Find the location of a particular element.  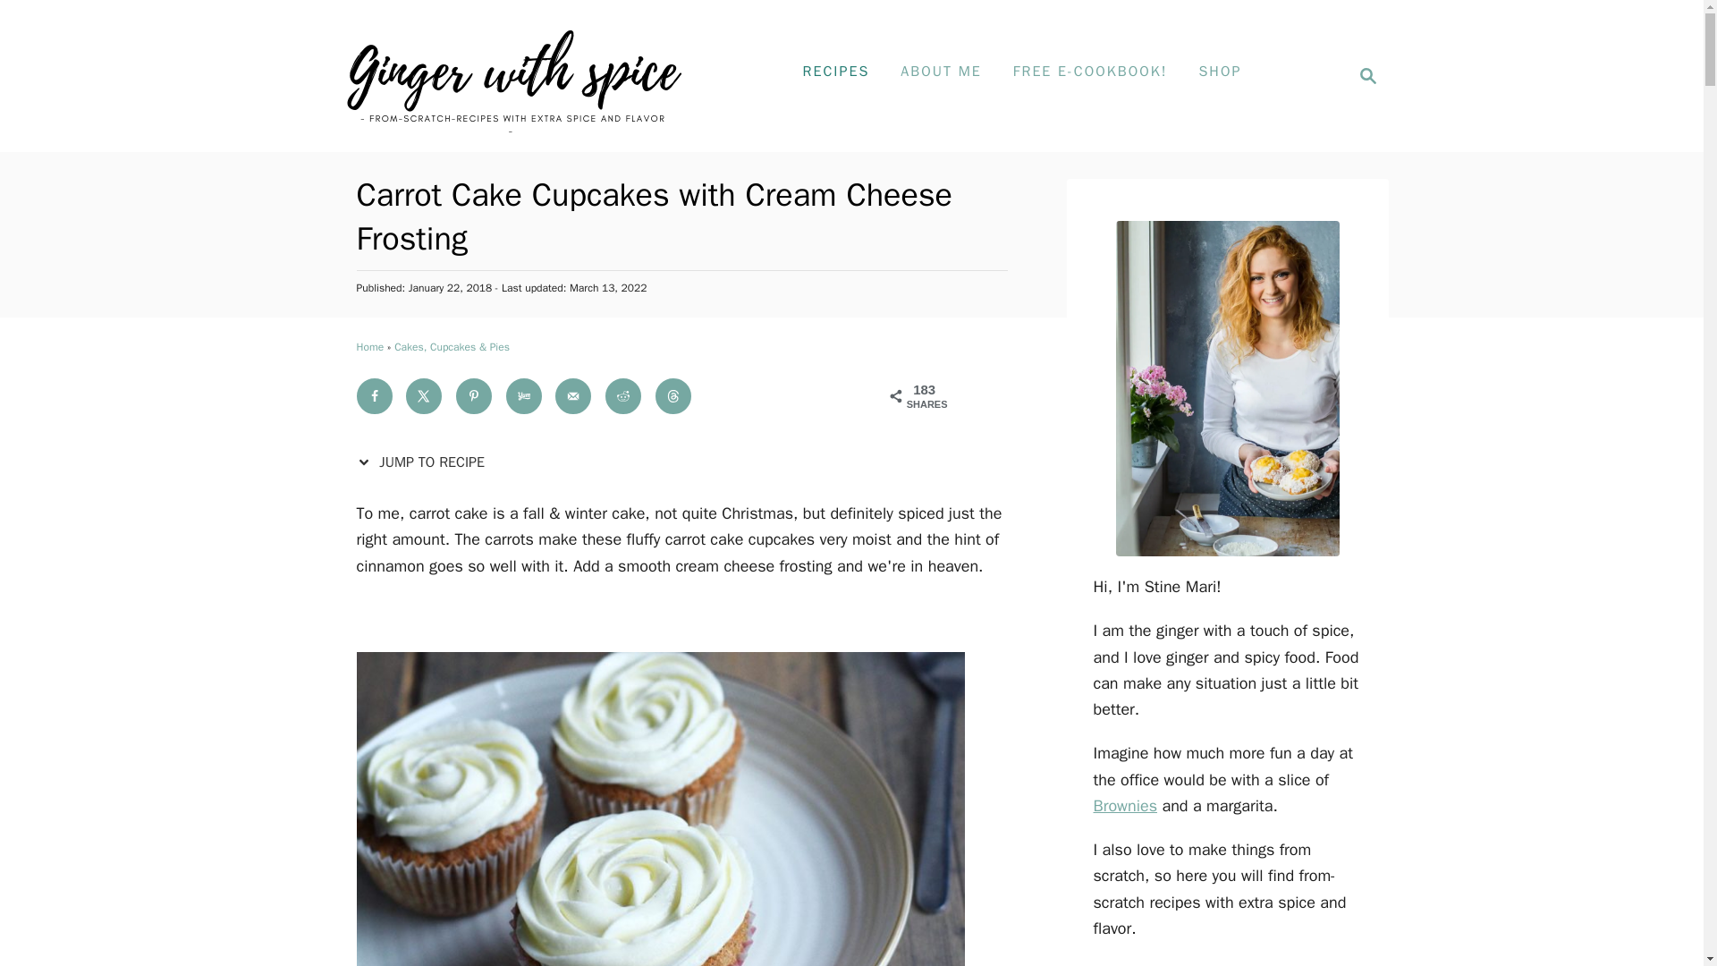

Ginger with Spice is located at coordinates (512, 75).